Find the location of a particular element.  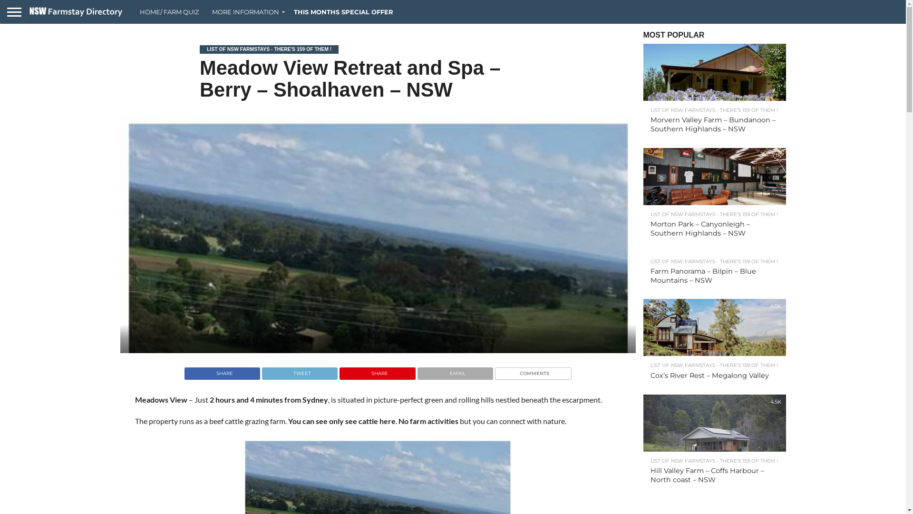

MORE INFORMATION is located at coordinates (246, 12).